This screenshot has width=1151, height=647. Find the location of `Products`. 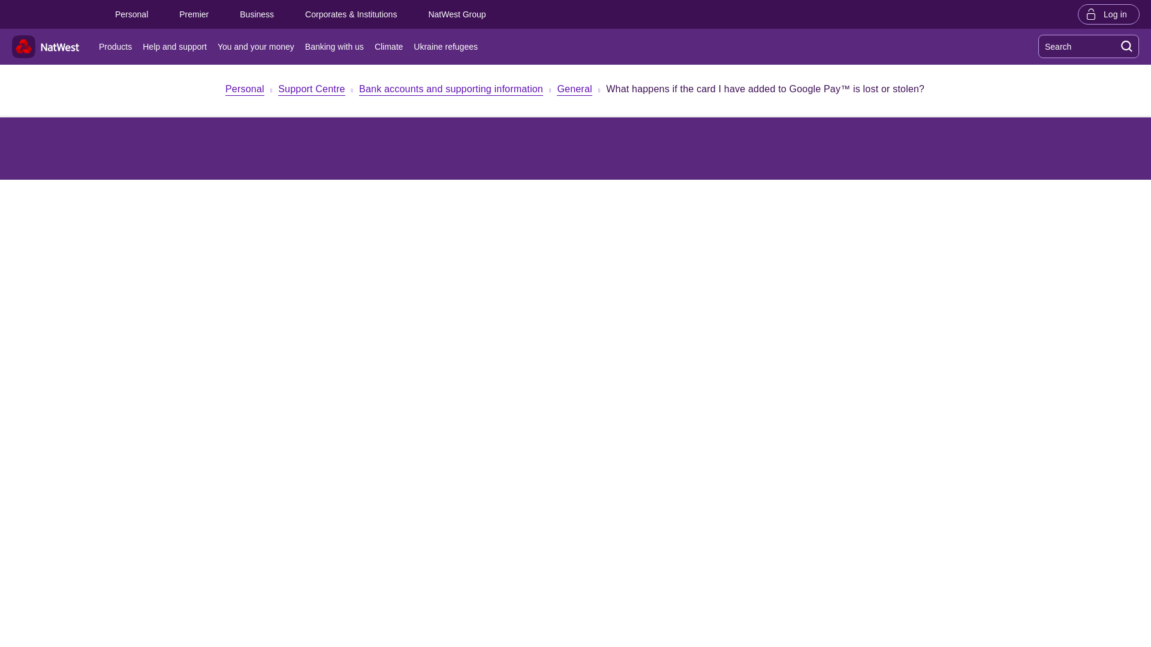

Products is located at coordinates (117, 47).